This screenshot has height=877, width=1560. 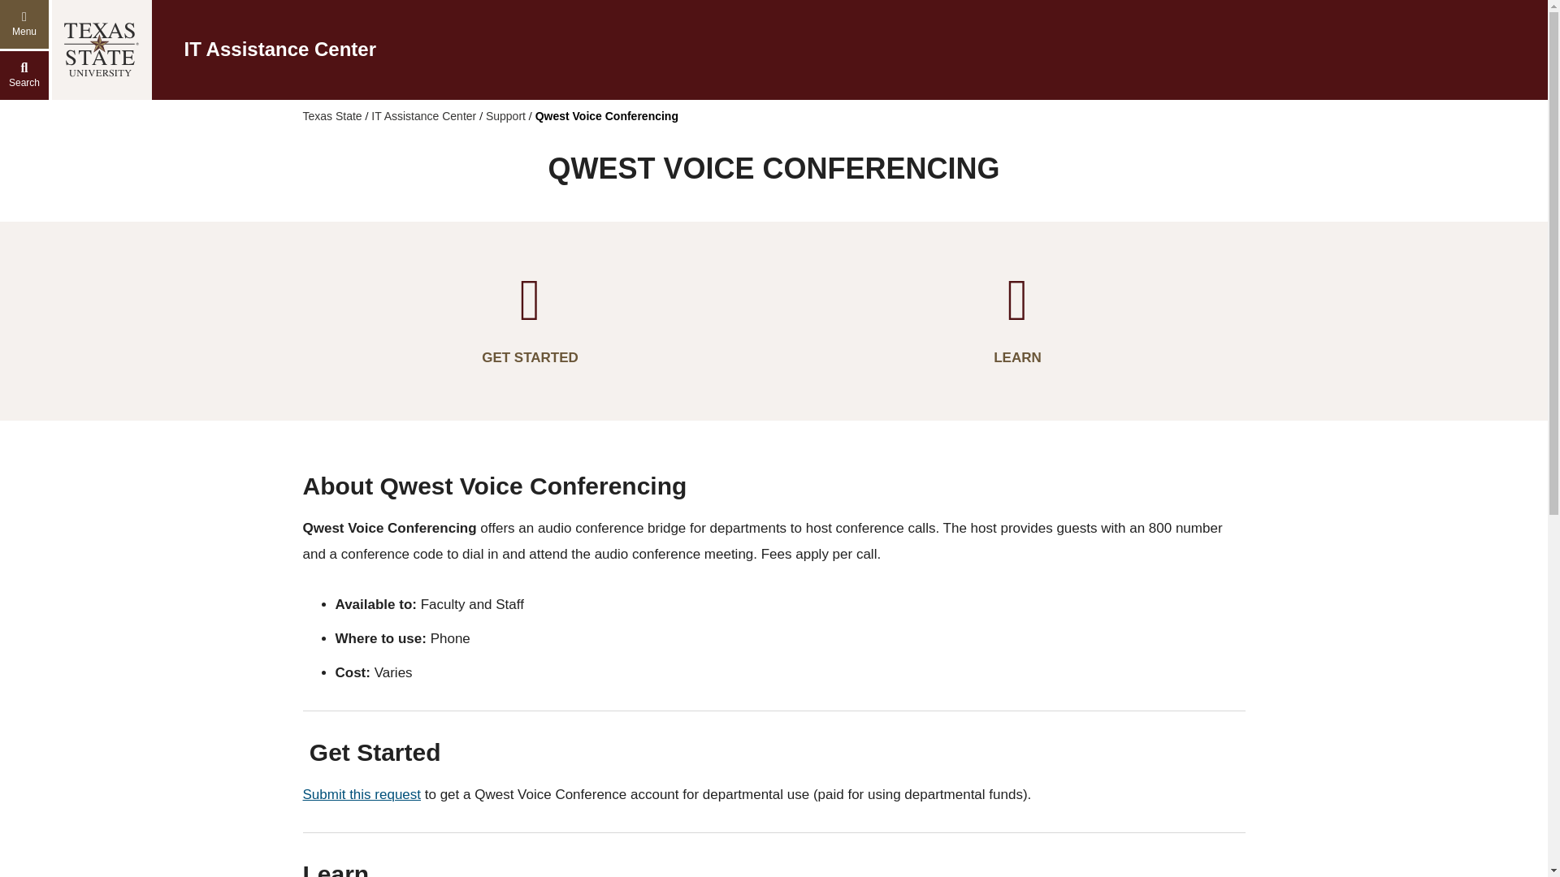 What do you see at coordinates (530, 320) in the screenshot?
I see `GET STARTED` at bounding box center [530, 320].